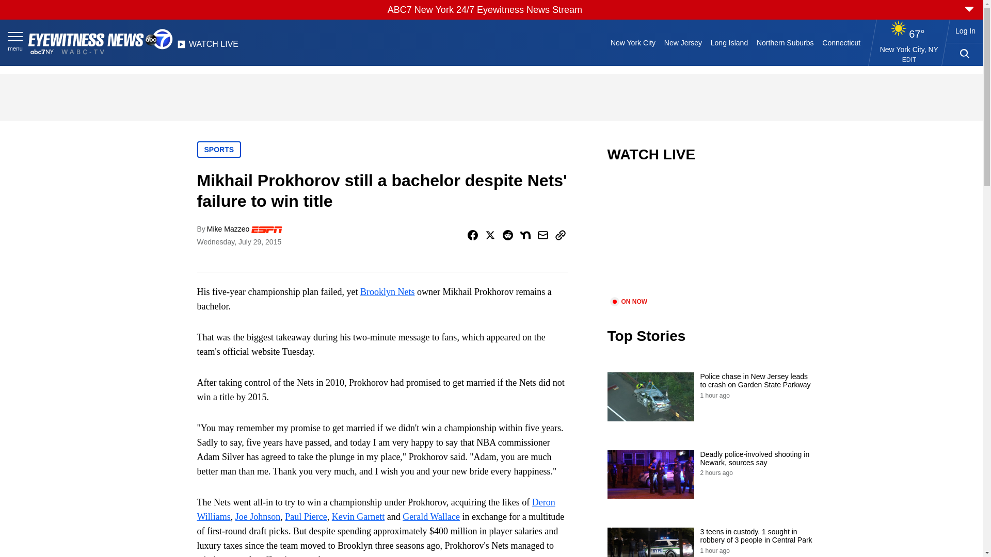  I want to click on New York City, NY, so click(909, 49).